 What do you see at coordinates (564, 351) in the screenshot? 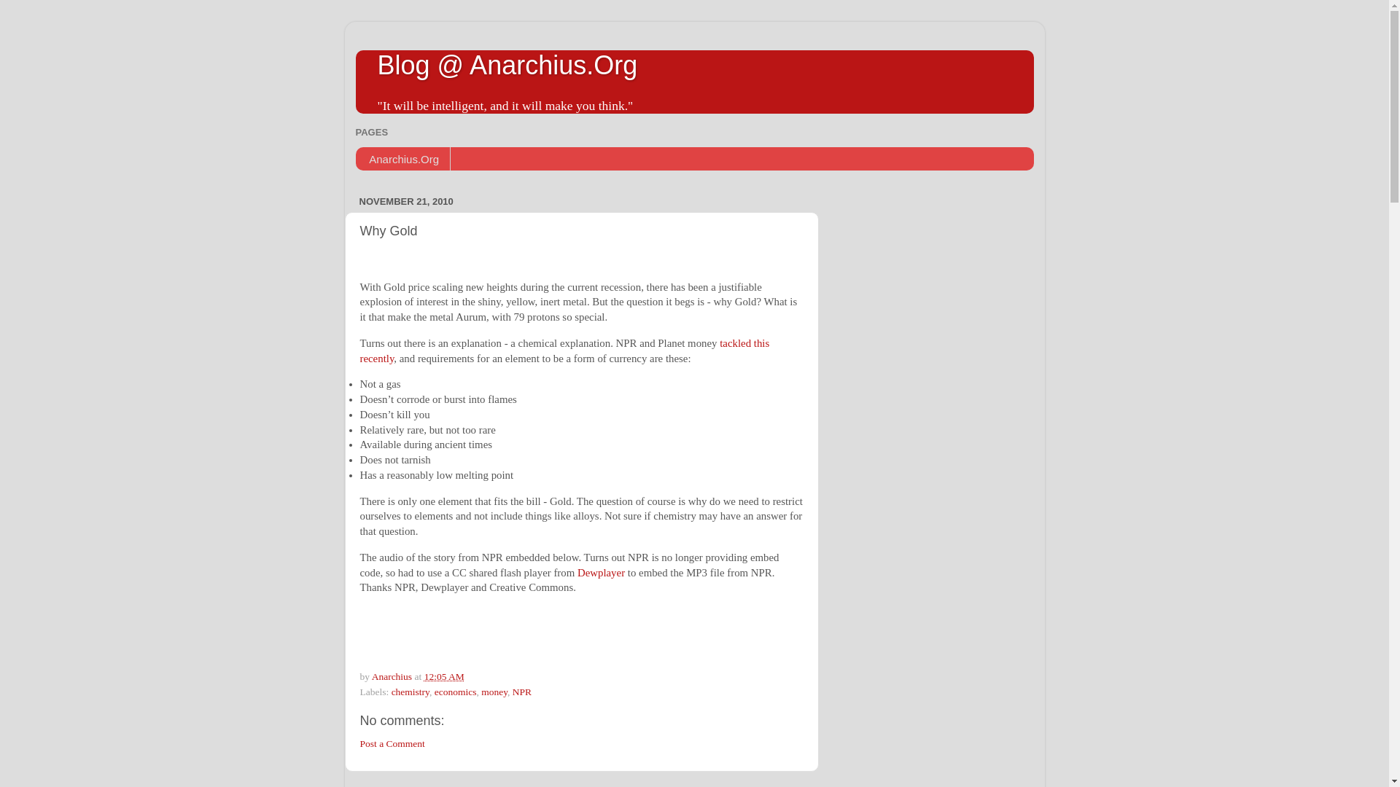
I see `tackled this recently` at bounding box center [564, 351].